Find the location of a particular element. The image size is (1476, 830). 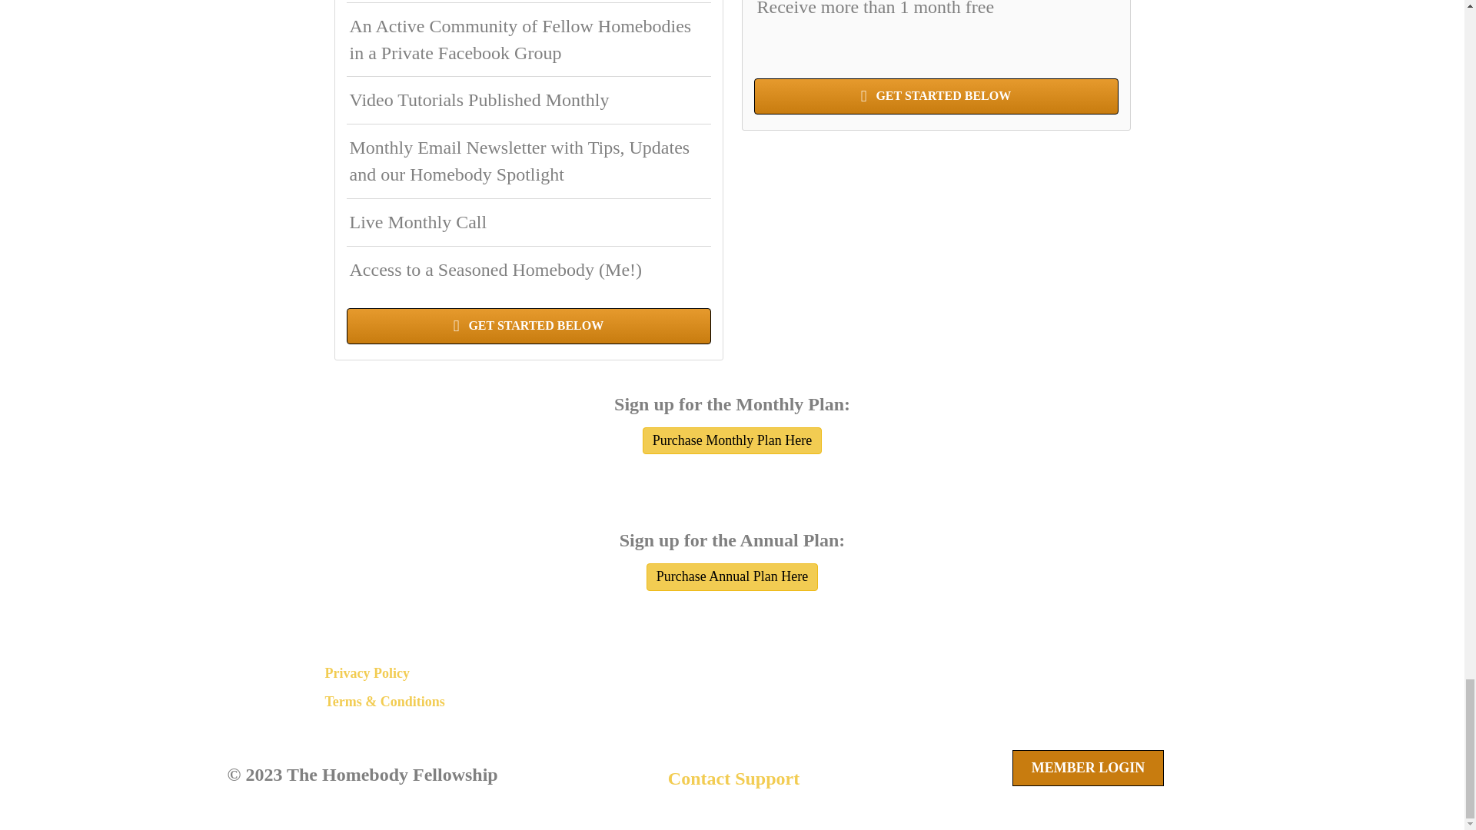

Privacy Policy is located at coordinates (366, 673).